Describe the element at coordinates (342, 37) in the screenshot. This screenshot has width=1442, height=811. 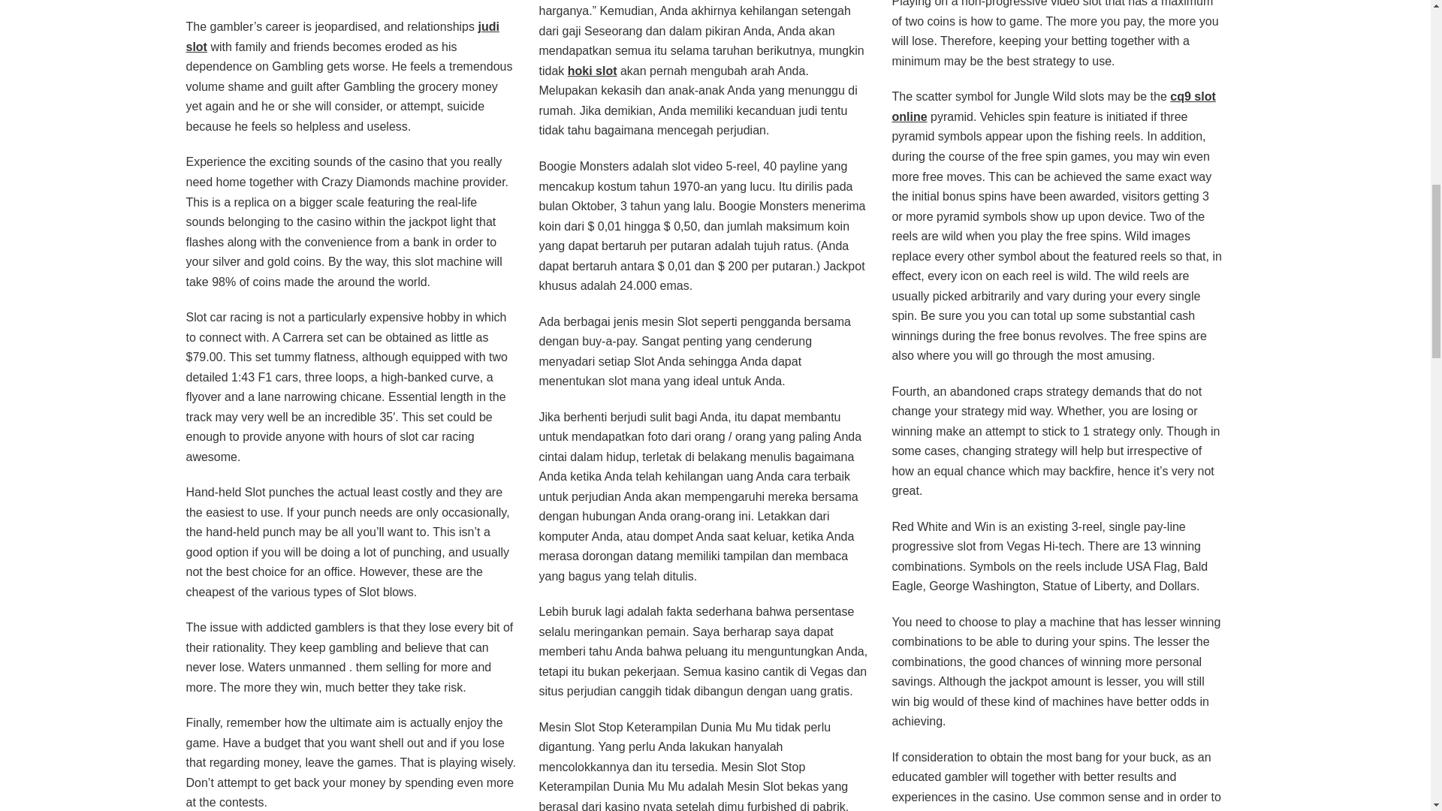
I see `judi slot` at that location.